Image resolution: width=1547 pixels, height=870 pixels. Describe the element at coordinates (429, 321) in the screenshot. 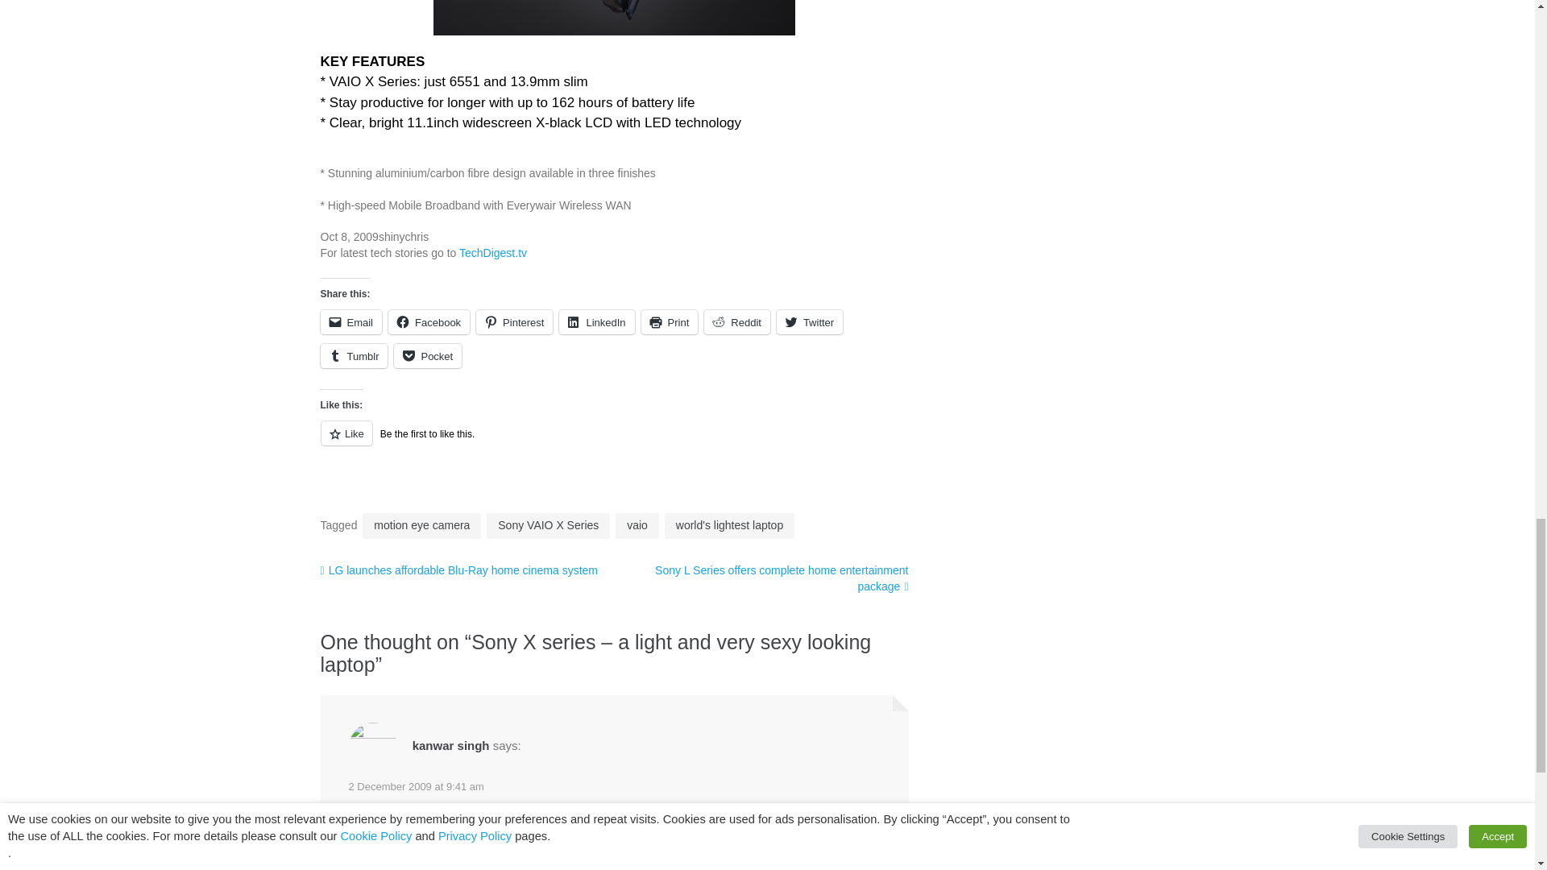

I see `Click to share on Facebook` at that location.